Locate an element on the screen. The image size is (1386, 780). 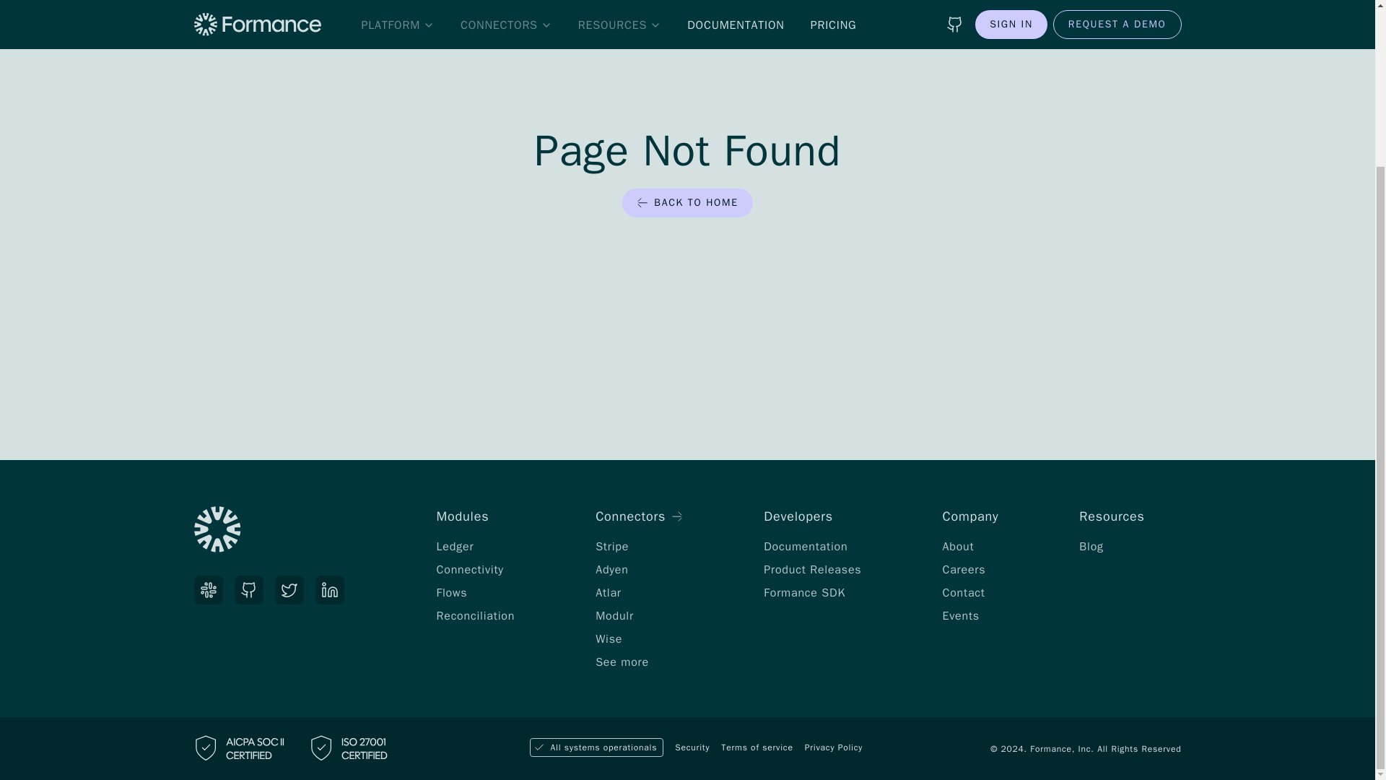
Connectivity is located at coordinates (469, 569).